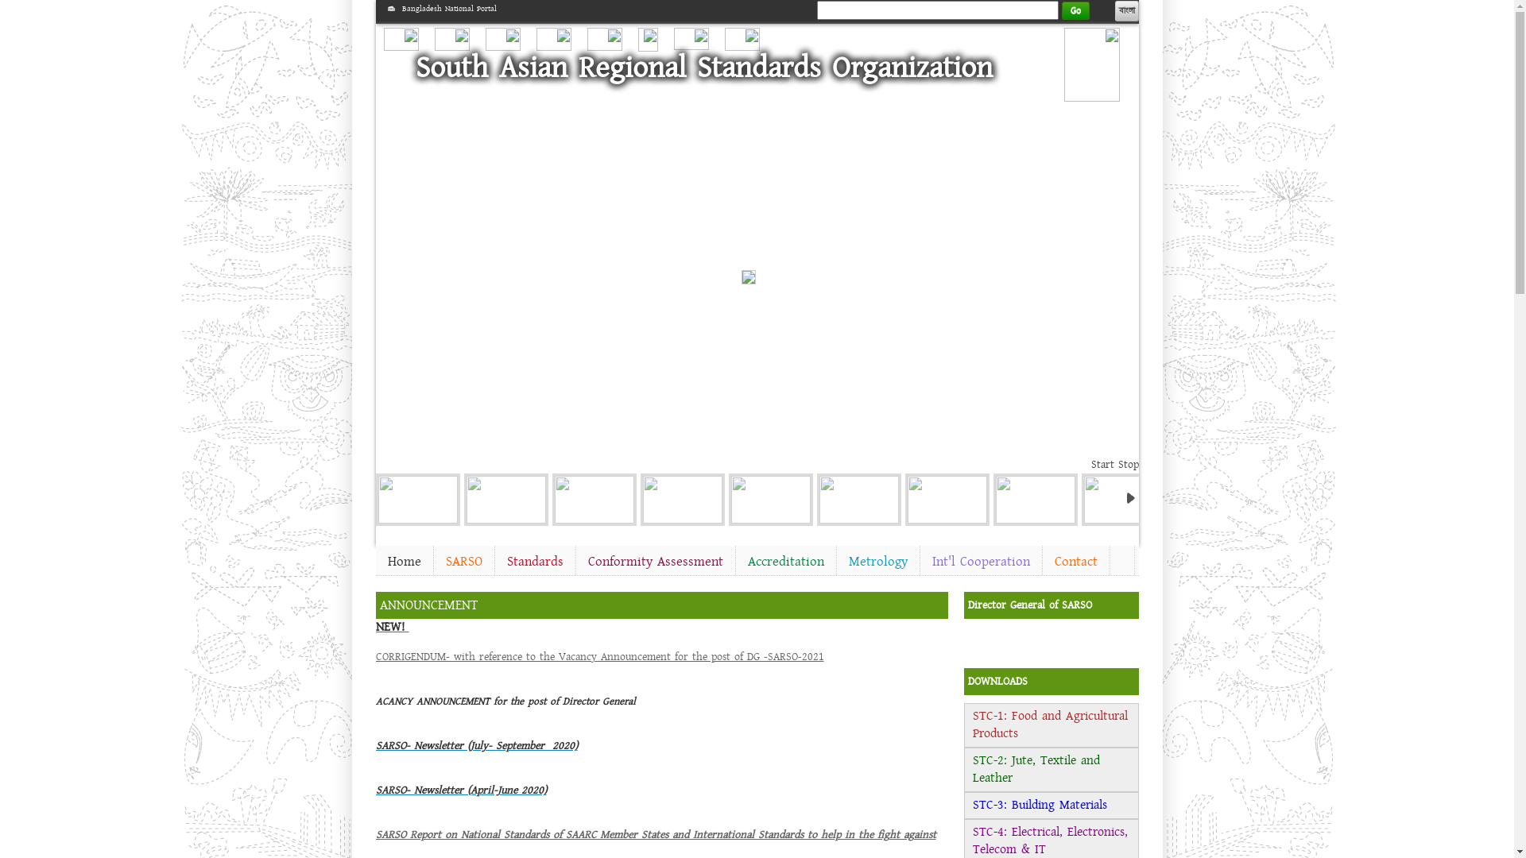  I want to click on ACANCY ANNOUNCEMENT for the post of Director General , so click(507, 701).